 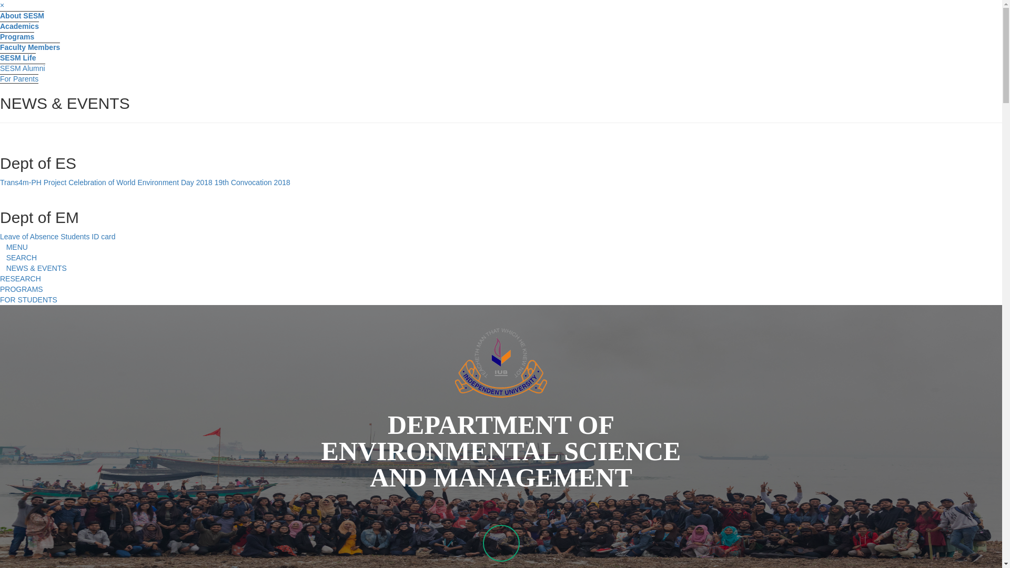 I want to click on    SEARCH, so click(x=18, y=258).